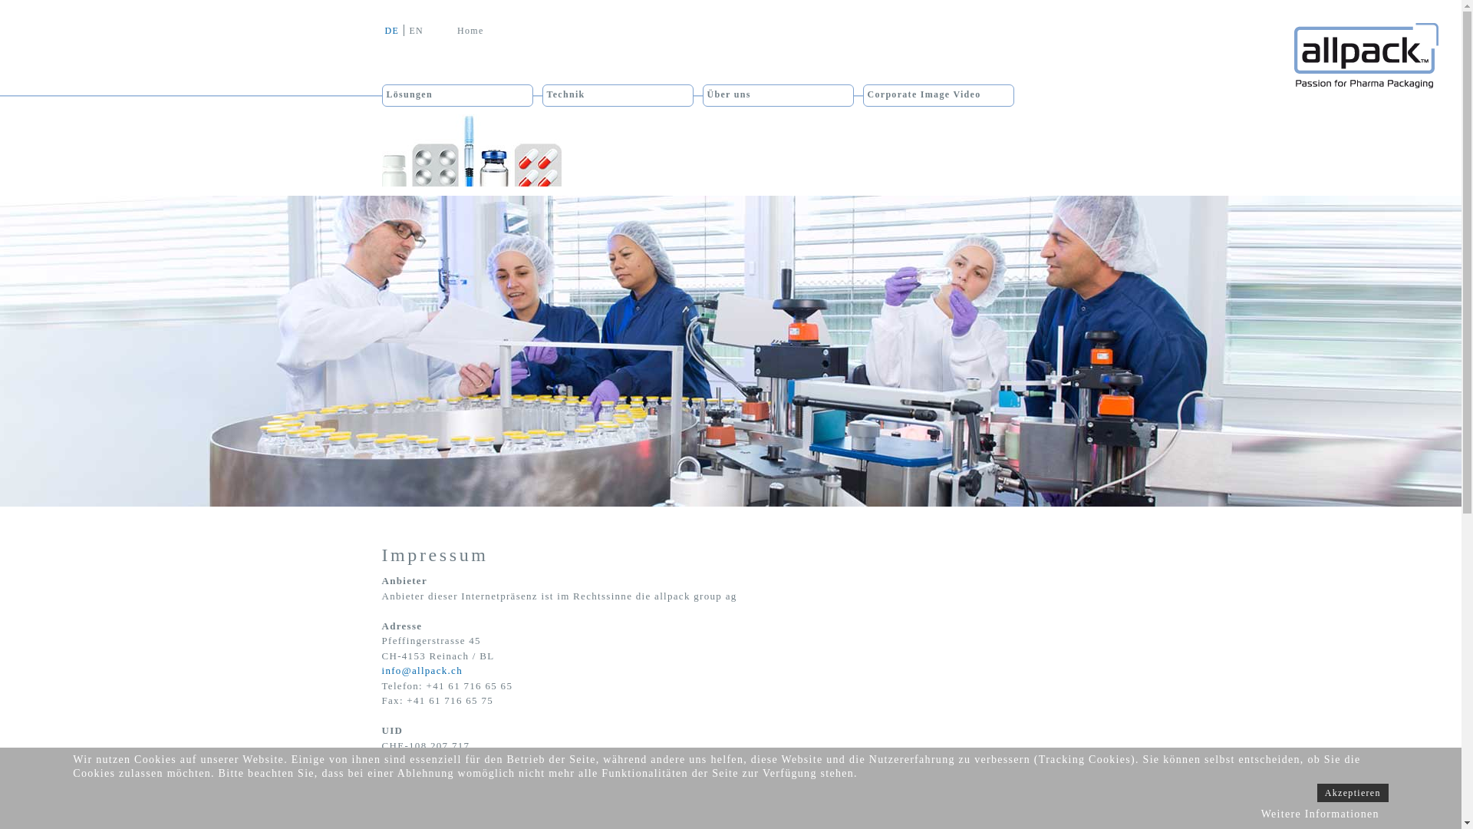  What do you see at coordinates (924, 95) in the screenshot?
I see `Corporate Image Video` at bounding box center [924, 95].